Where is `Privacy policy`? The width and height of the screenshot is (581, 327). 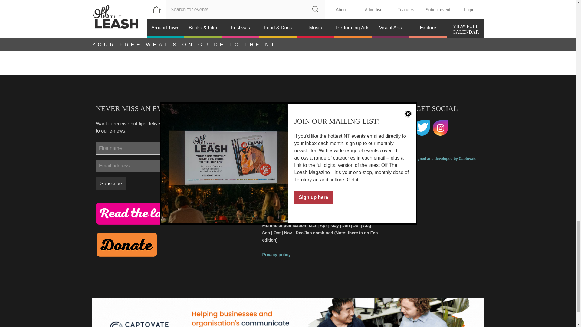
Privacy policy is located at coordinates (276, 254).